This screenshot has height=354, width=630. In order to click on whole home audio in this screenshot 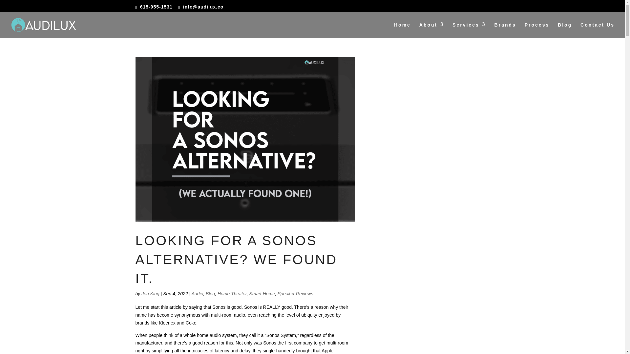, I will do `click(202, 335)`.